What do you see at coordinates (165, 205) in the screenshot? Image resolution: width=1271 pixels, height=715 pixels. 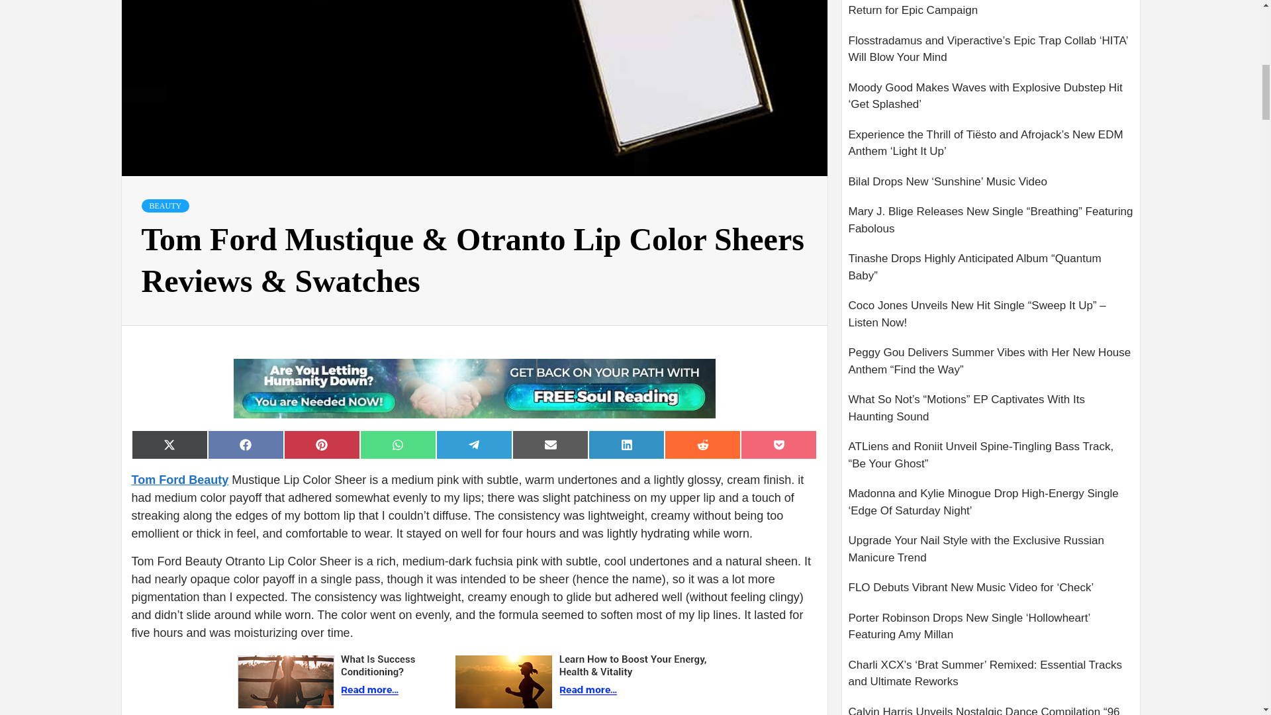 I see `BEAUTY` at bounding box center [165, 205].